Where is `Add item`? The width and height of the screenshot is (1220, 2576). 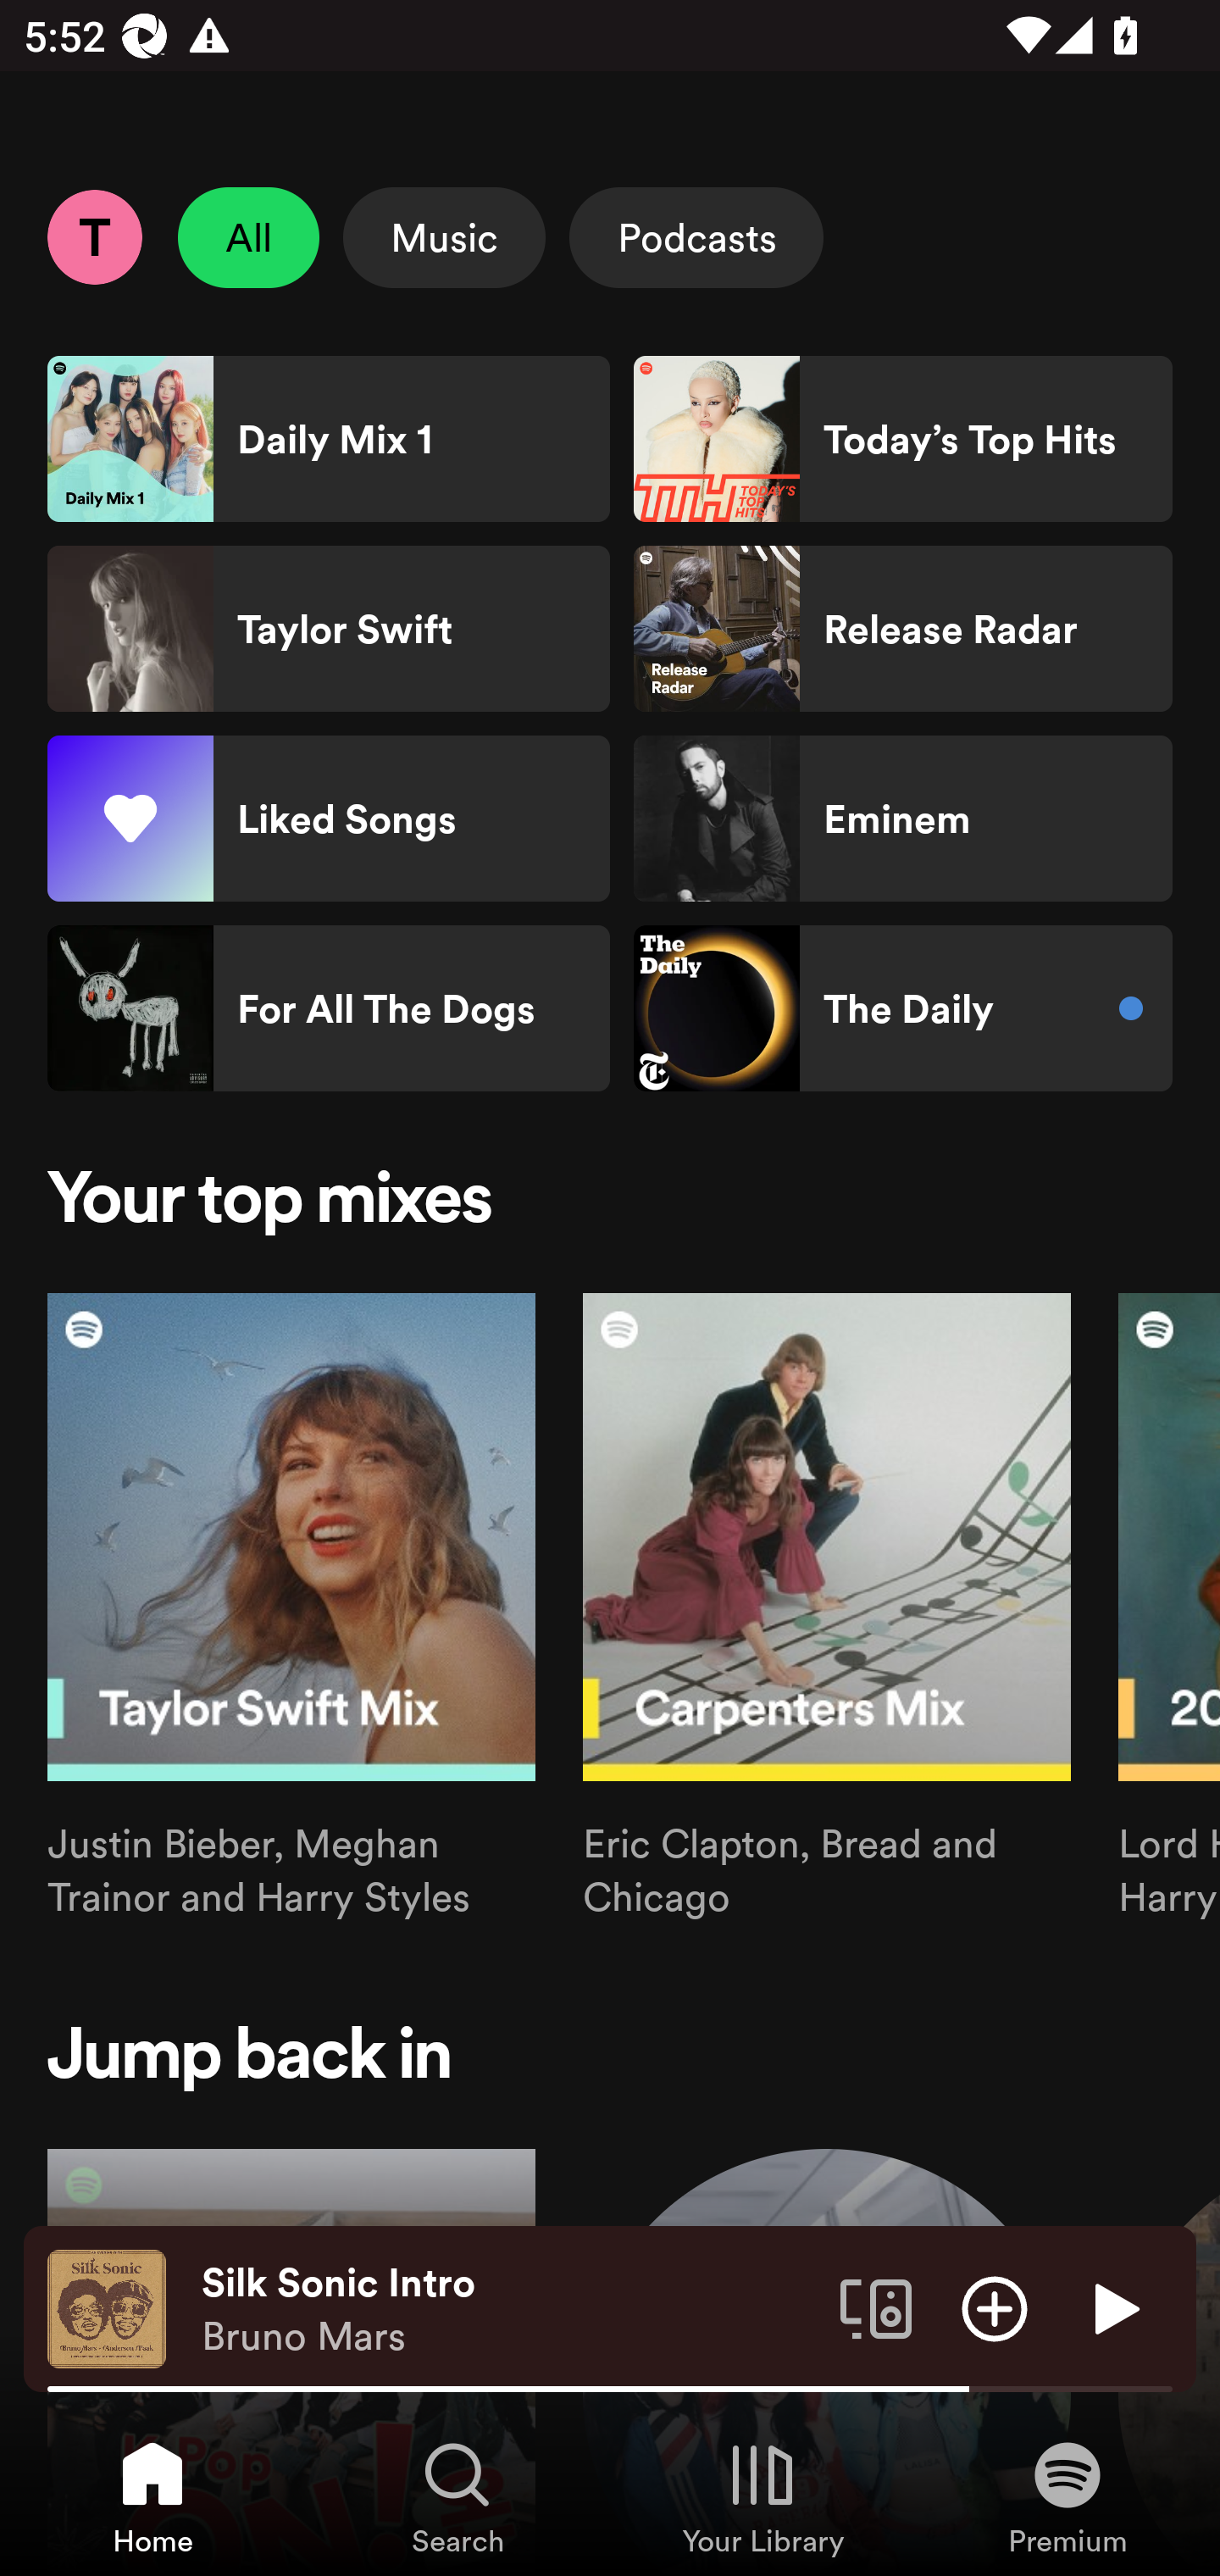
Add item is located at coordinates (995, 2307).